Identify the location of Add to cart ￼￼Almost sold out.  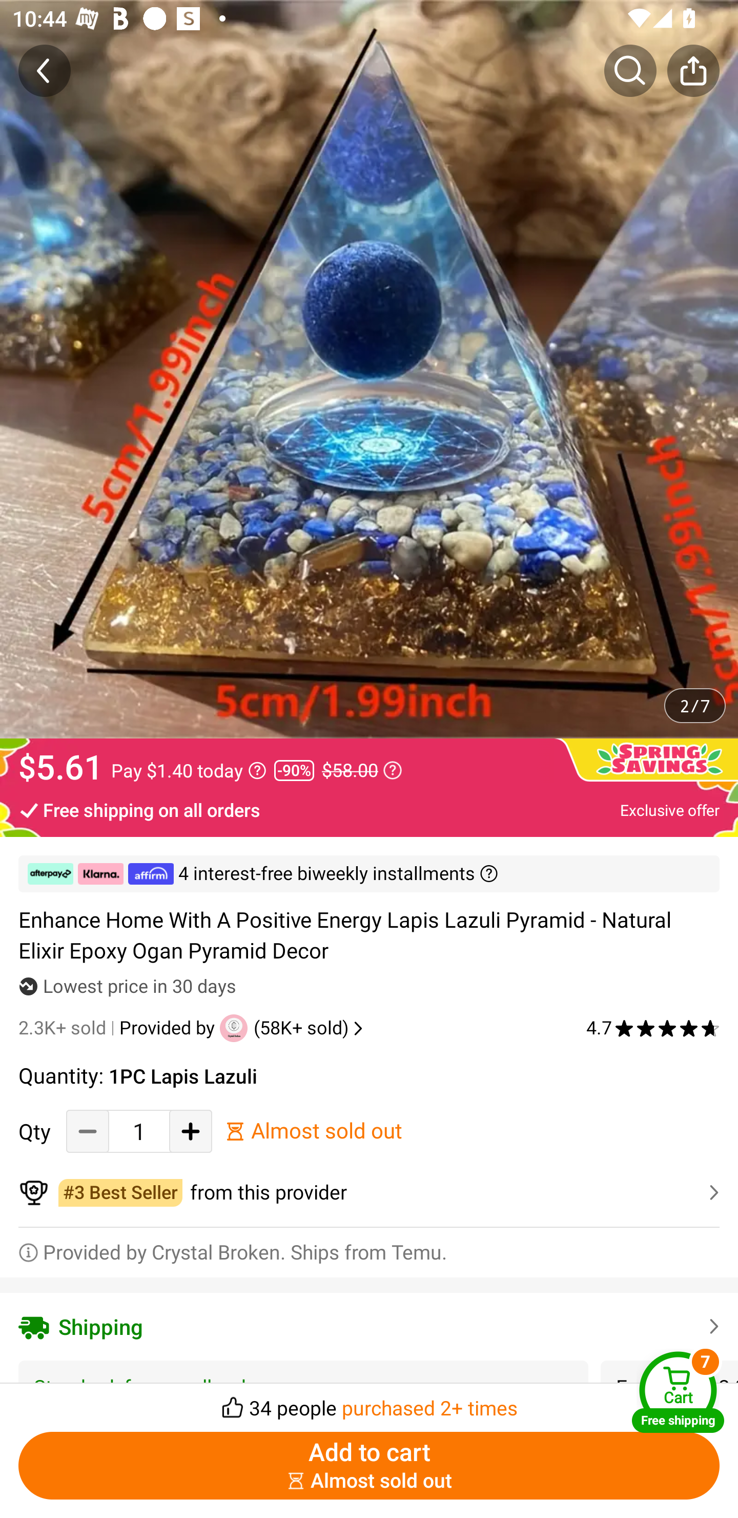
(369, 1466).